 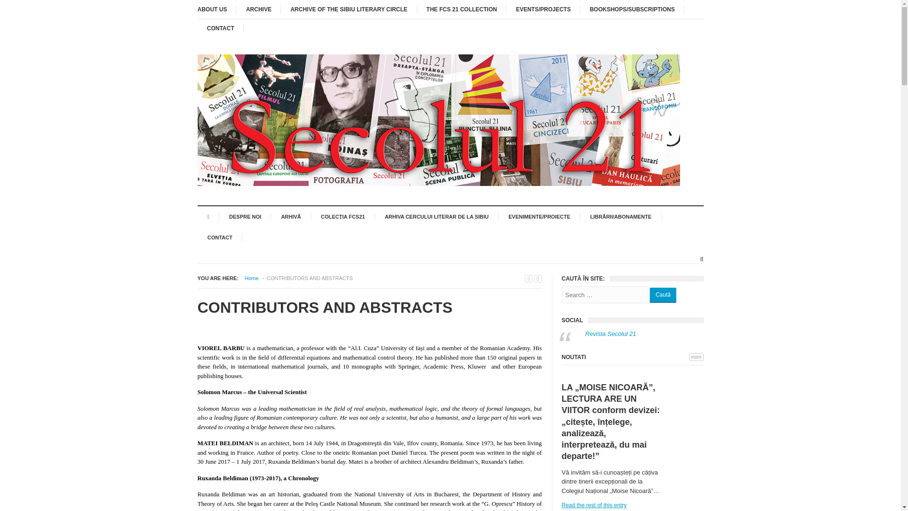 I want to click on CONTACT, so click(x=221, y=28).